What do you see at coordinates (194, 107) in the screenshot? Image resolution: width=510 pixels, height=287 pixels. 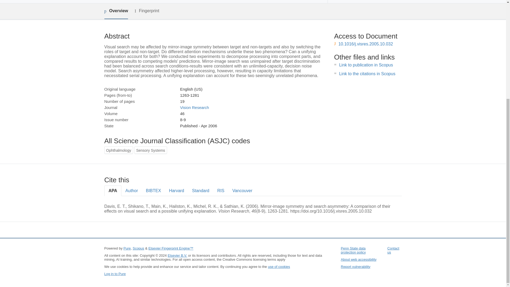 I see `Vision Research` at bounding box center [194, 107].